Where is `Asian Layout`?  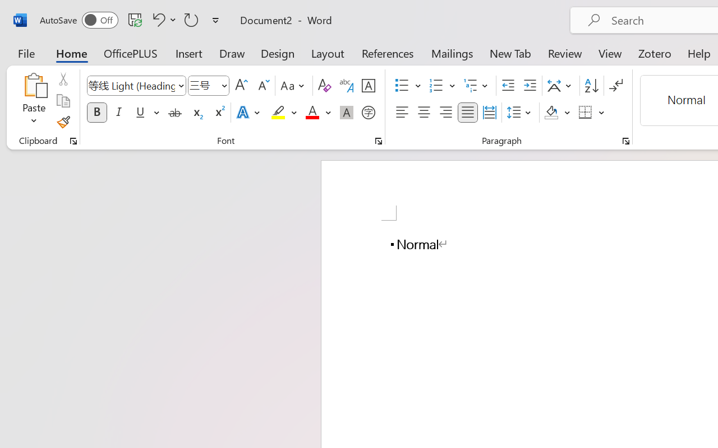 Asian Layout is located at coordinates (561, 86).